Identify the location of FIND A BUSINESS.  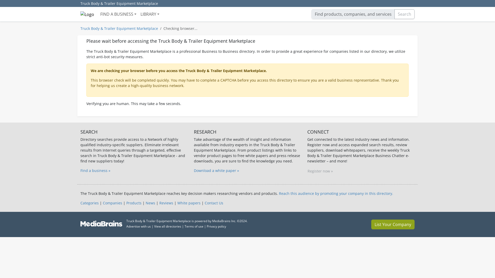
(118, 14).